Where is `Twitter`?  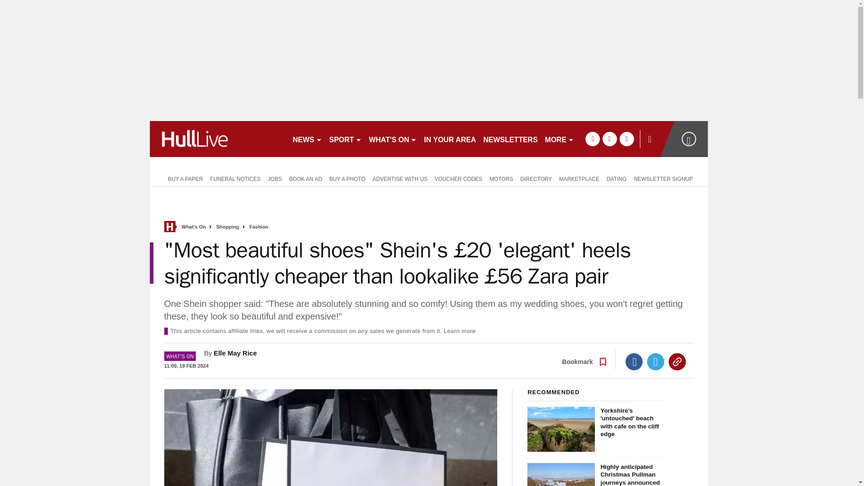
Twitter is located at coordinates (656, 362).